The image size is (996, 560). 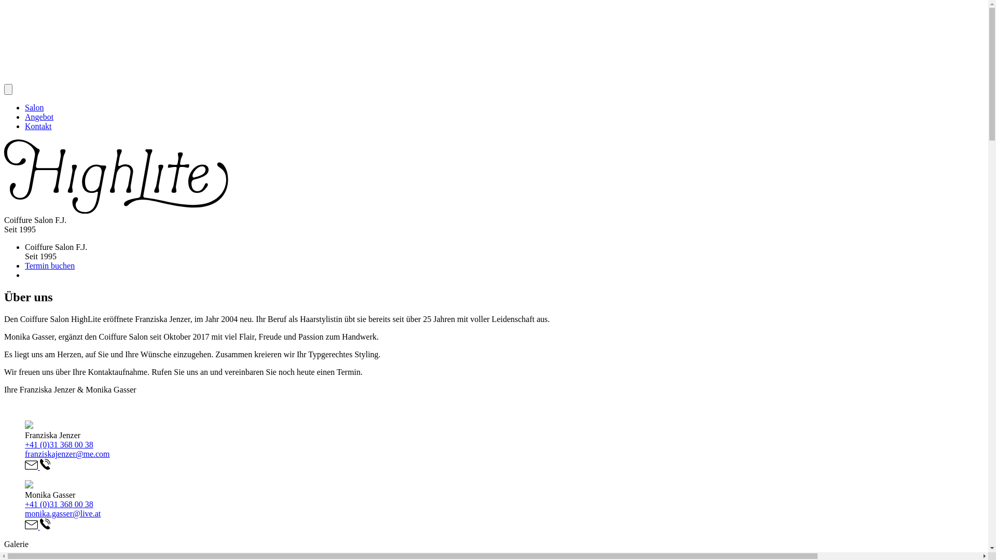 I want to click on Telefon Monika Gasser, so click(x=45, y=527).